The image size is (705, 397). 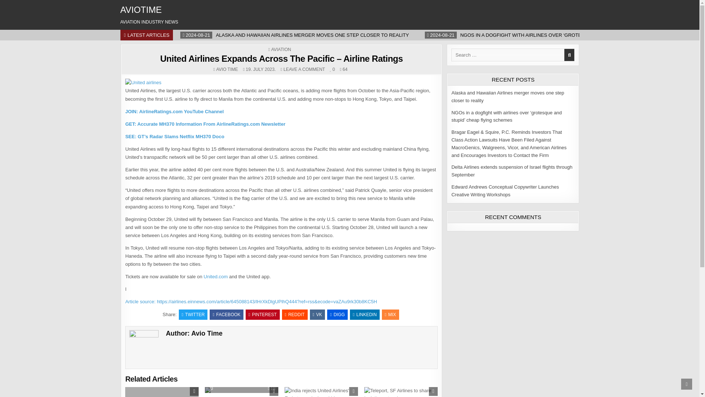 I want to click on AVIO TIME, so click(x=227, y=69).